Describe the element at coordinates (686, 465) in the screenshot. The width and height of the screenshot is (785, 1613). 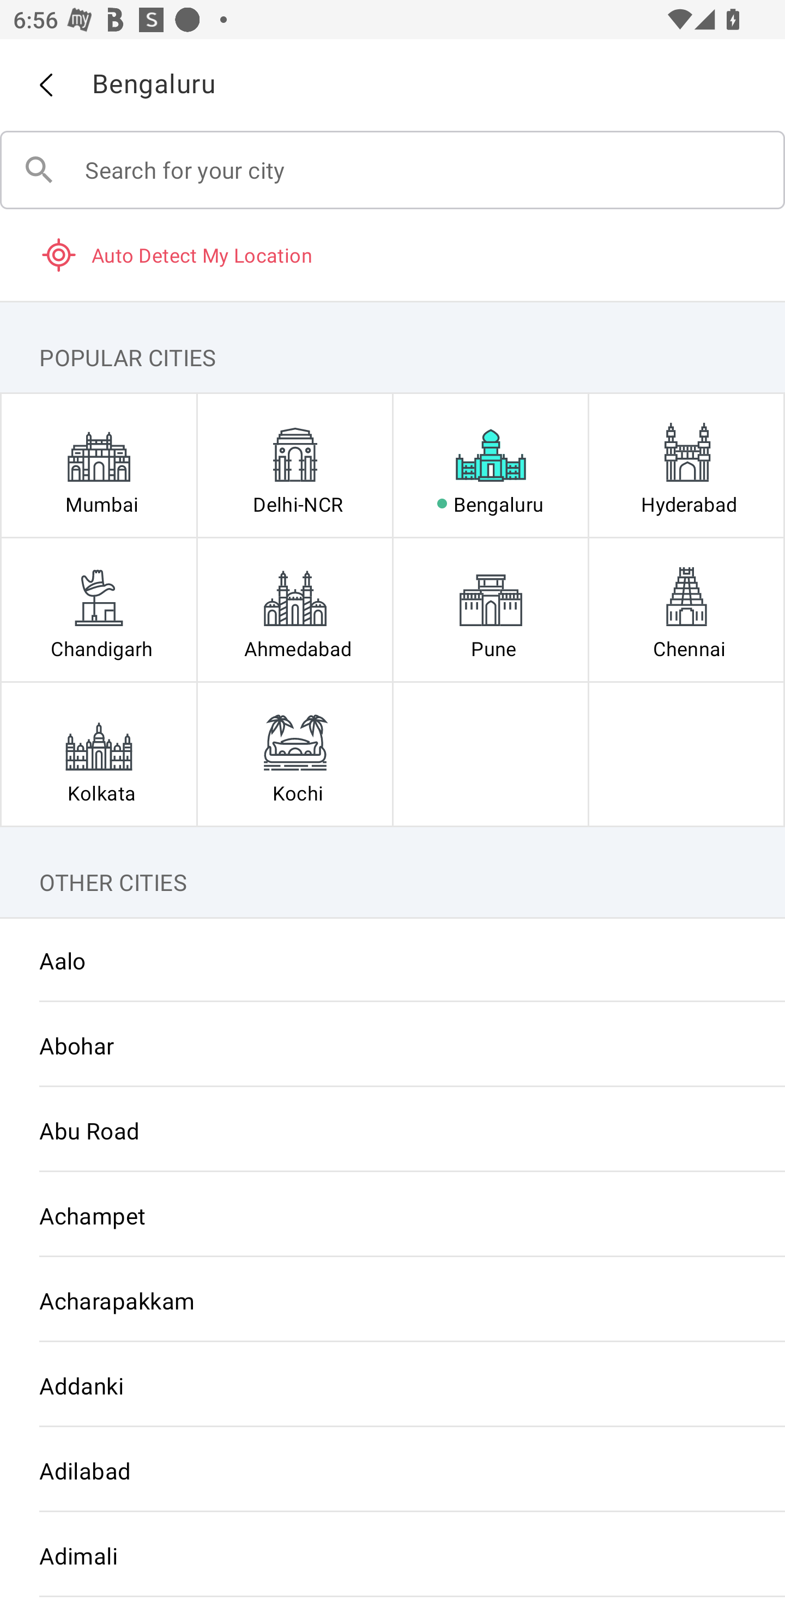
I see `Hyderabad` at that location.